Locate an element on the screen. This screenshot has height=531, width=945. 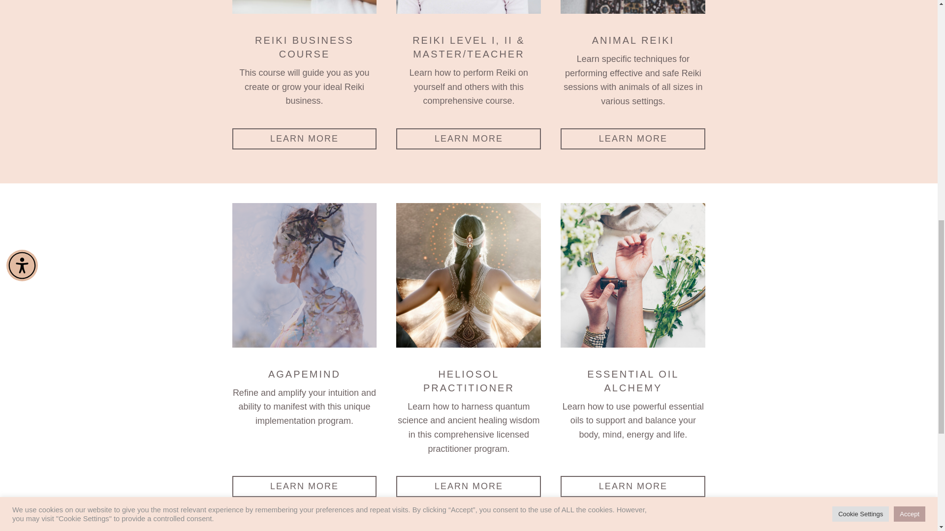
LEARN MORE is located at coordinates (468, 139).